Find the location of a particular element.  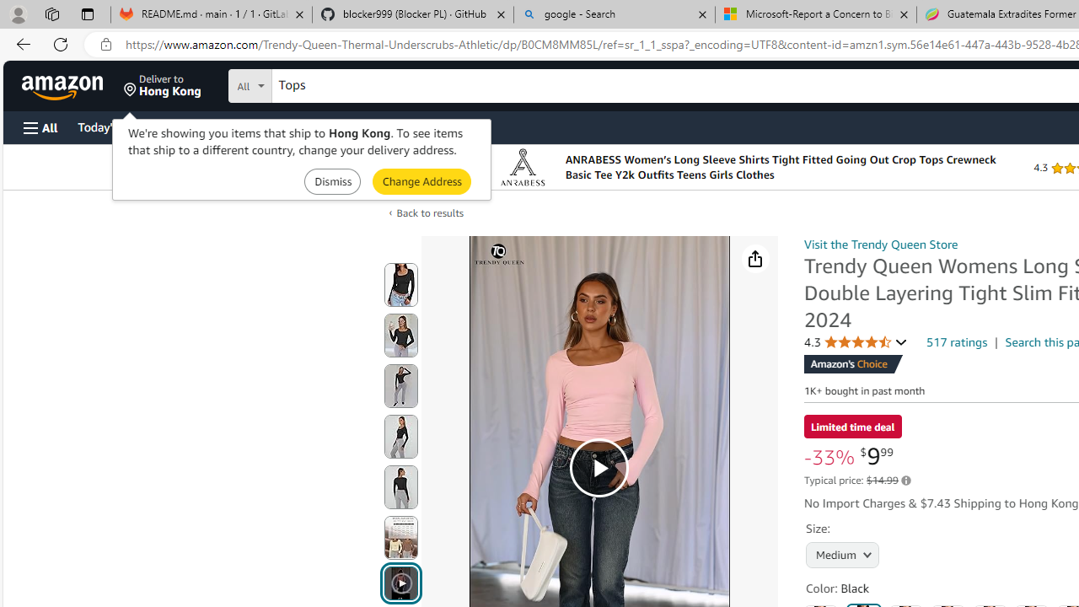

Back to results is located at coordinates (430, 212).